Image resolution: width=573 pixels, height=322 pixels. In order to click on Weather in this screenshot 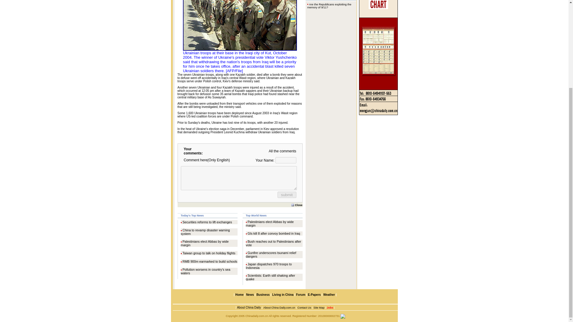, I will do `click(328, 295)`.